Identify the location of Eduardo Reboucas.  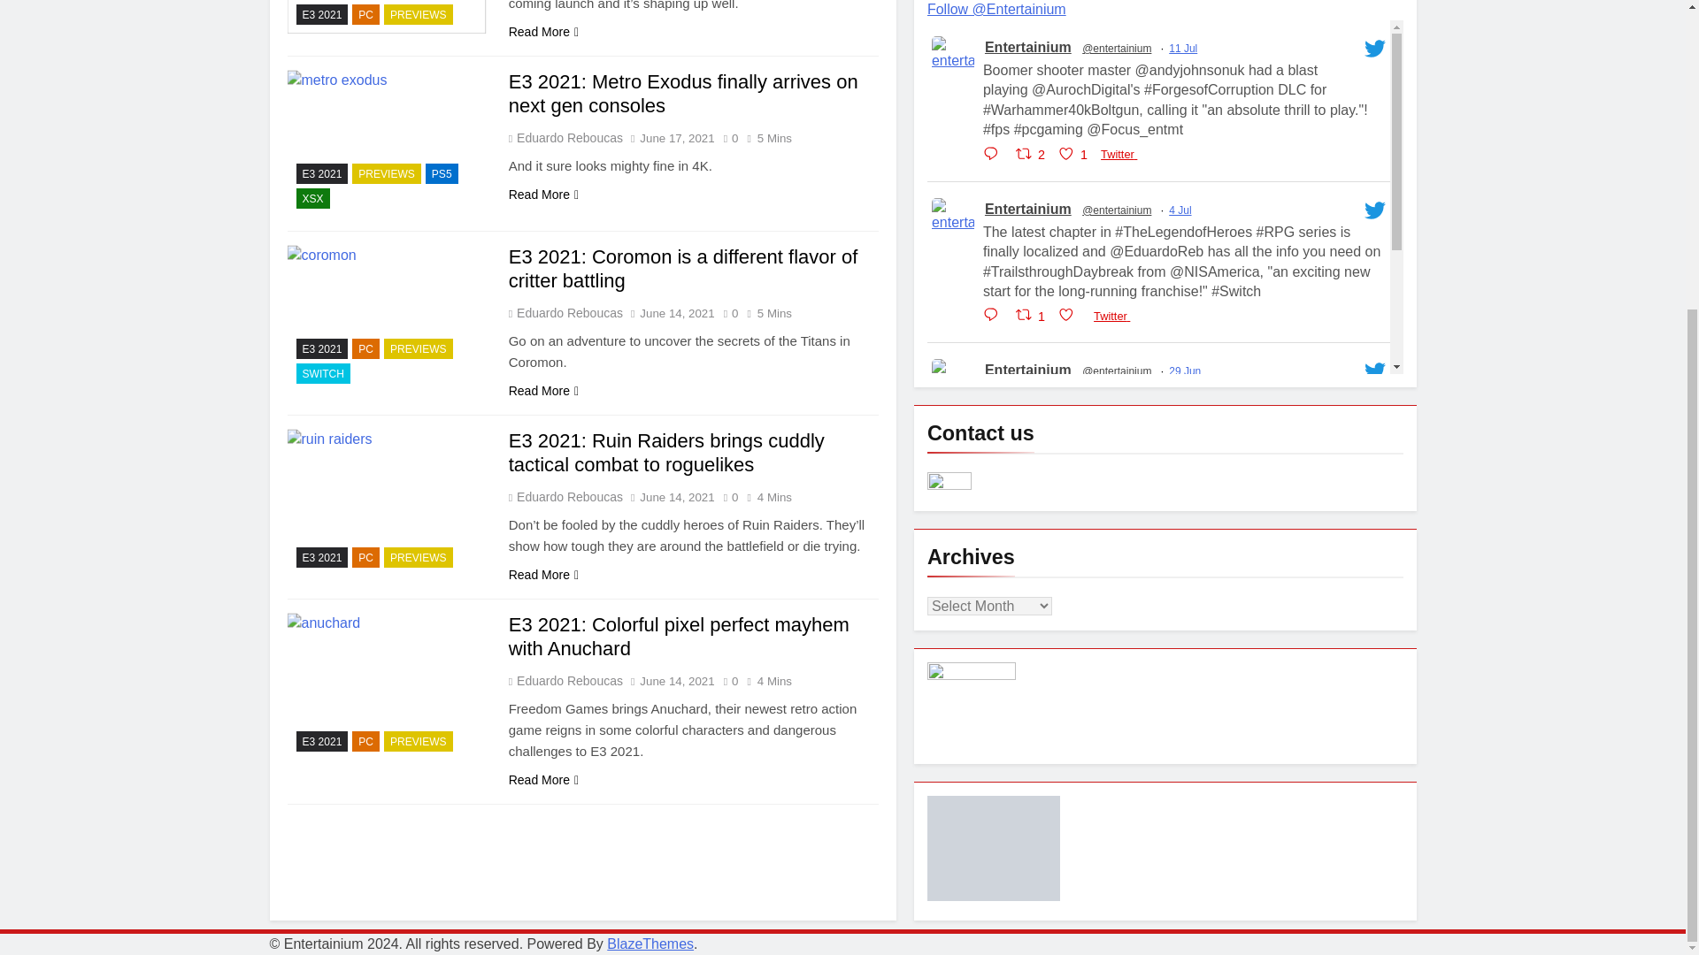
(568, 138).